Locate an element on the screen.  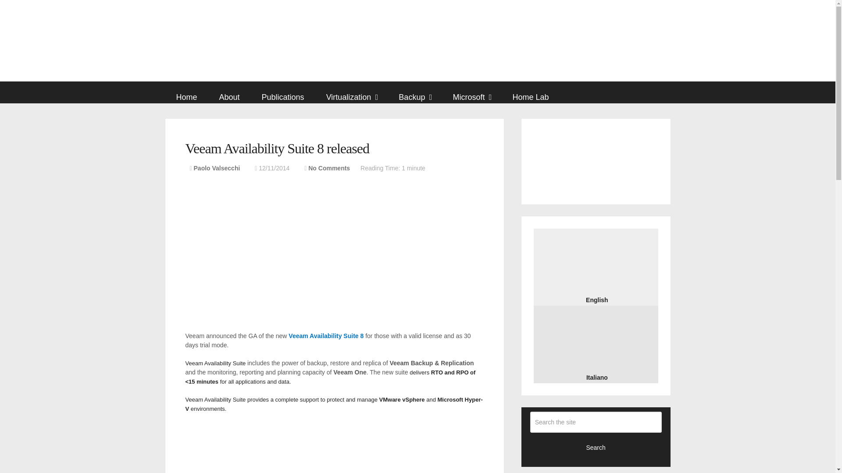
No Comments is located at coordinates (329, 168).